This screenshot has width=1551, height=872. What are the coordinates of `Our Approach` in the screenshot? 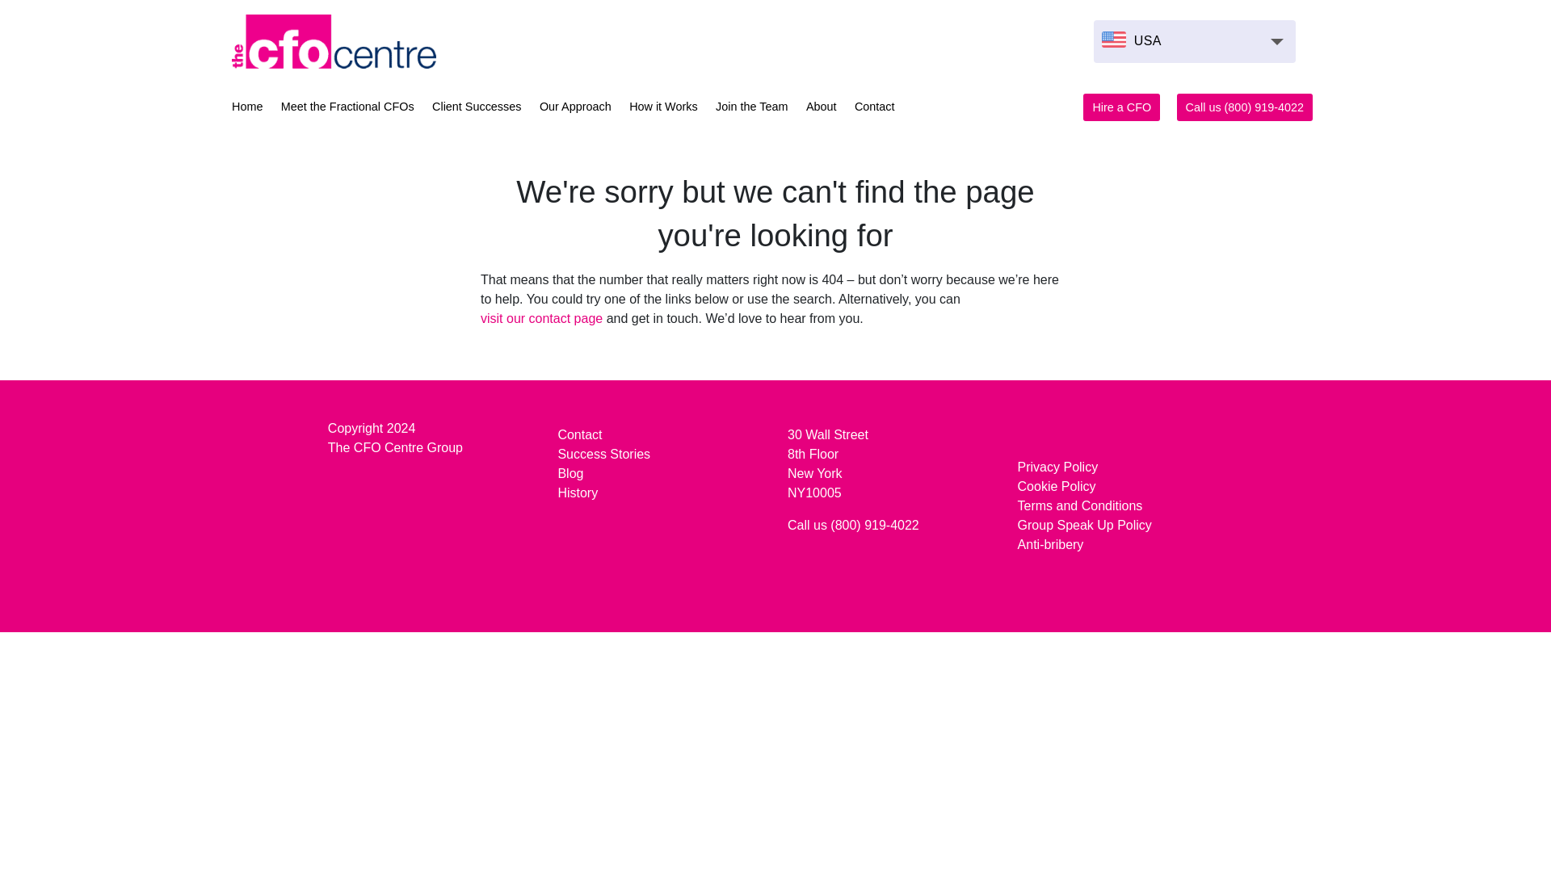 It's located at (575, 108).